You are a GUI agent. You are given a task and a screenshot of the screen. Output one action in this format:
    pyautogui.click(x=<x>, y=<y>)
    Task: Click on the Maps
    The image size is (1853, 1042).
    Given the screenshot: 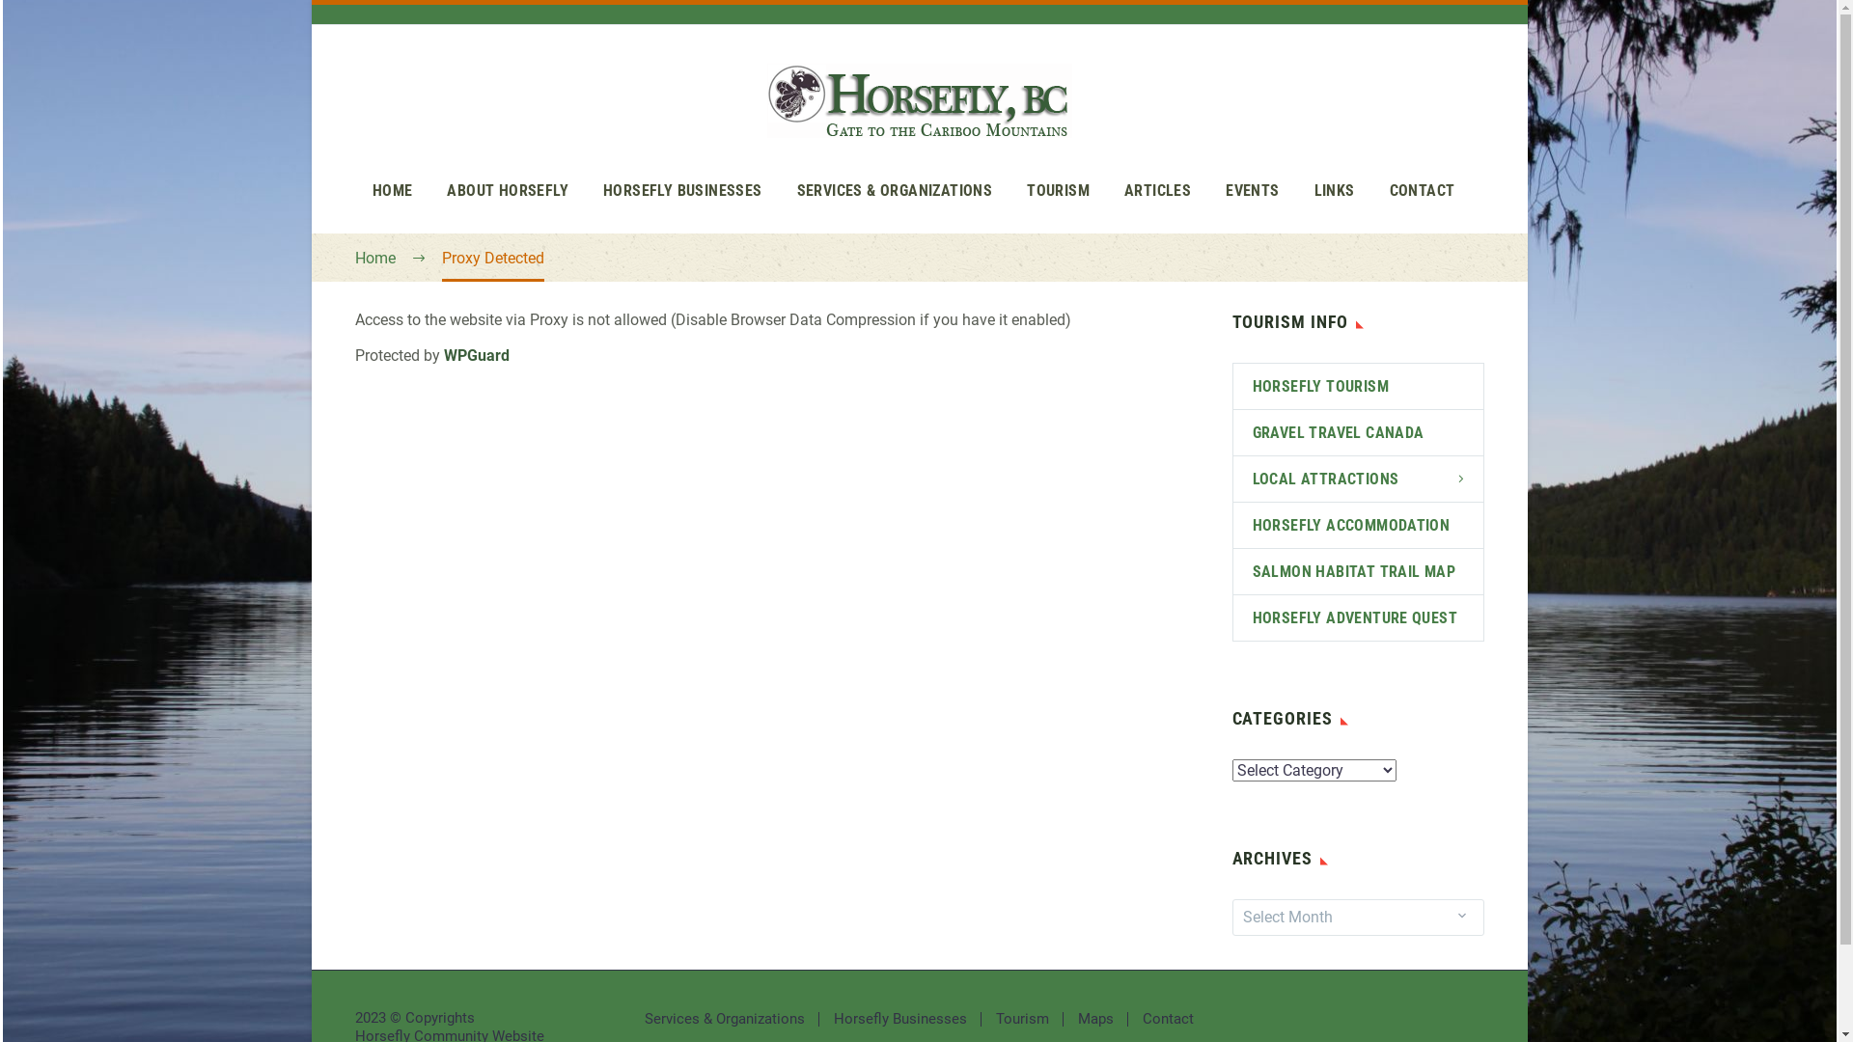 What is the action you would take?
    pyautogui.click(x=1096, y=1019)
    